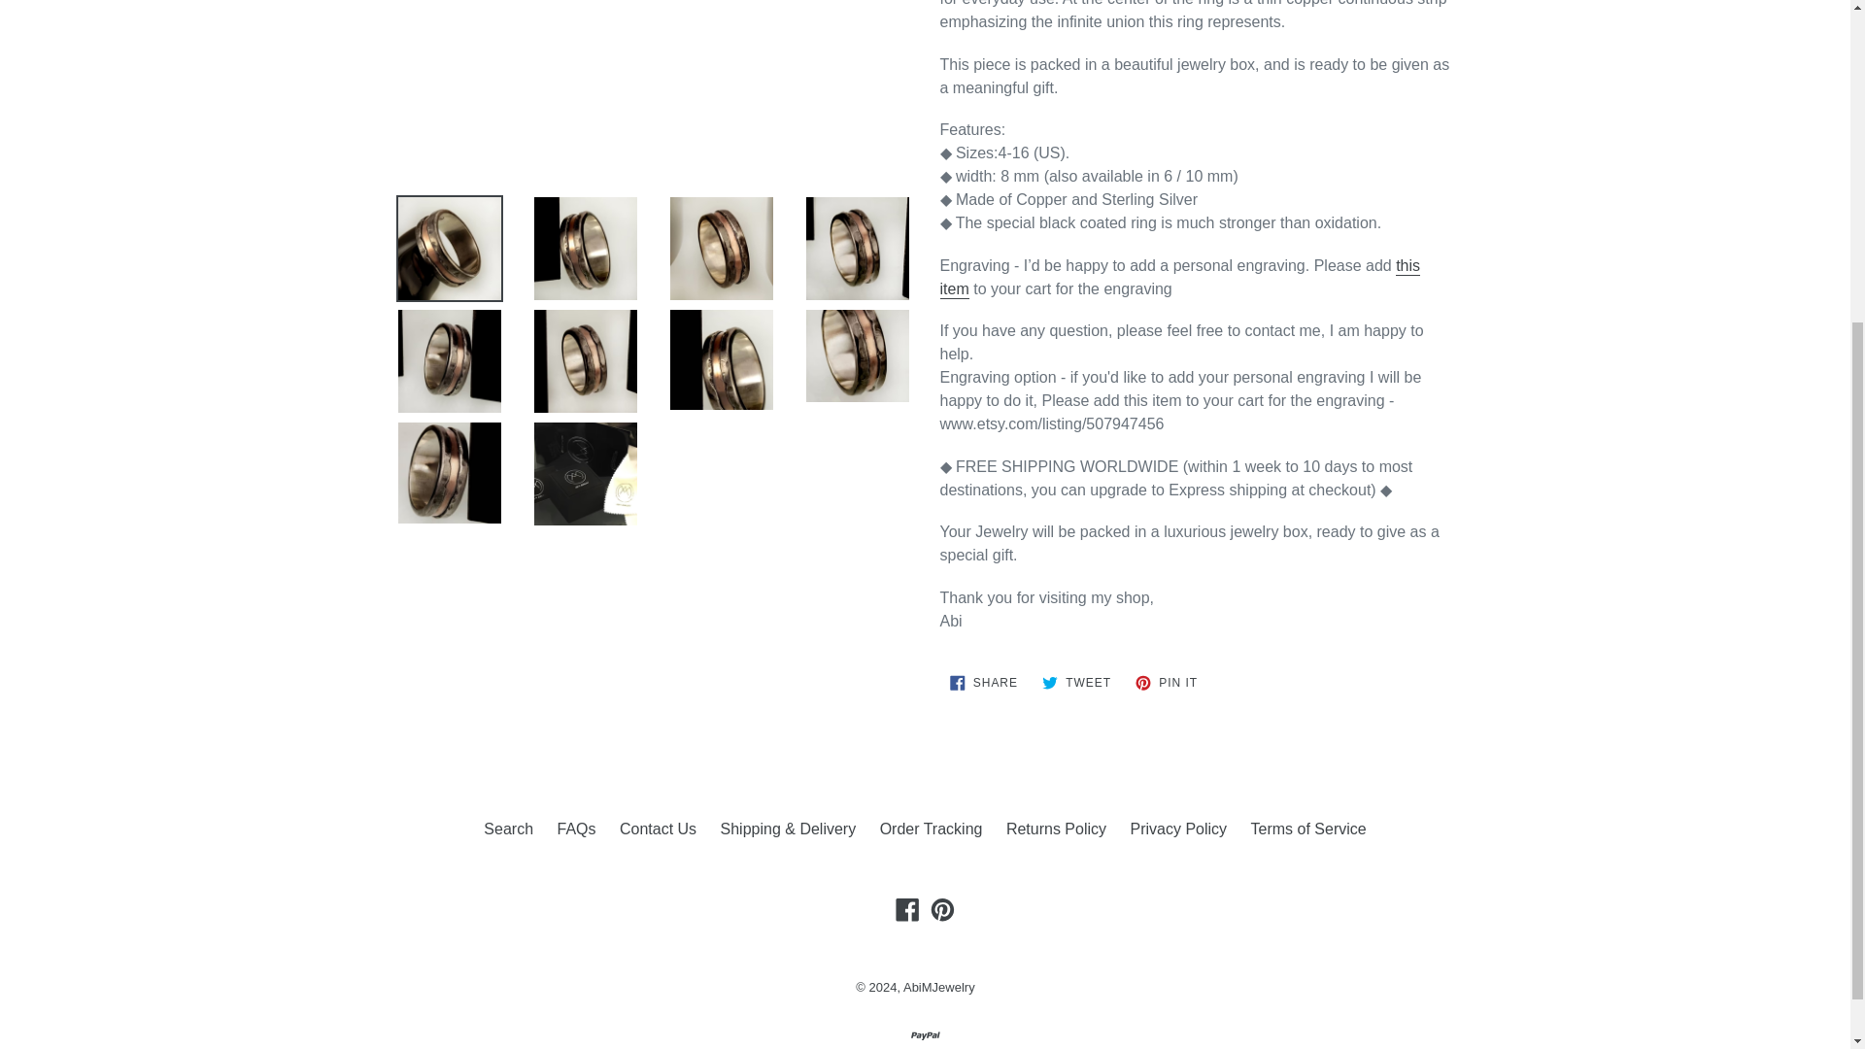  What do you see at coordinates (1180, 278) in the screenshot?
I see `Adding Engraving` at bounding box center [1180, 278].